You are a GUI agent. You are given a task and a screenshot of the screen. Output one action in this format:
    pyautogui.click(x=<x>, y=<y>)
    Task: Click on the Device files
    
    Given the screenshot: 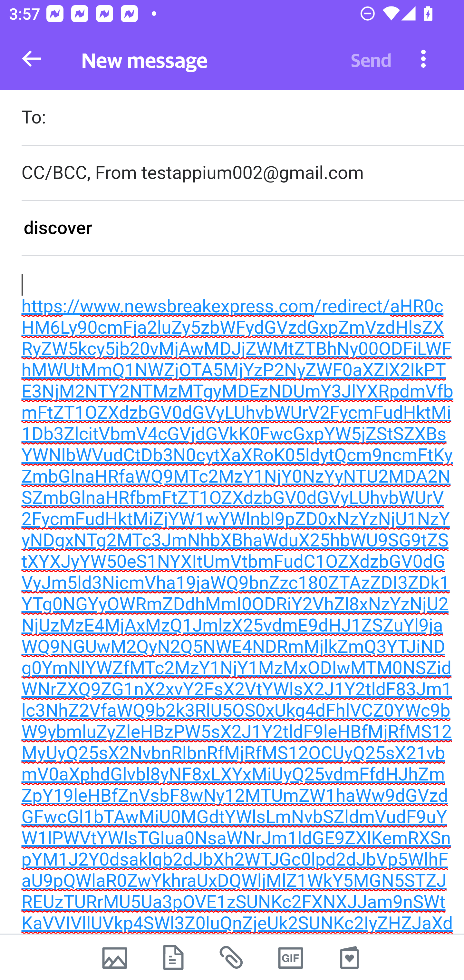 What is the action you would take?
    pyautogui.click(x=173, y=957)
    